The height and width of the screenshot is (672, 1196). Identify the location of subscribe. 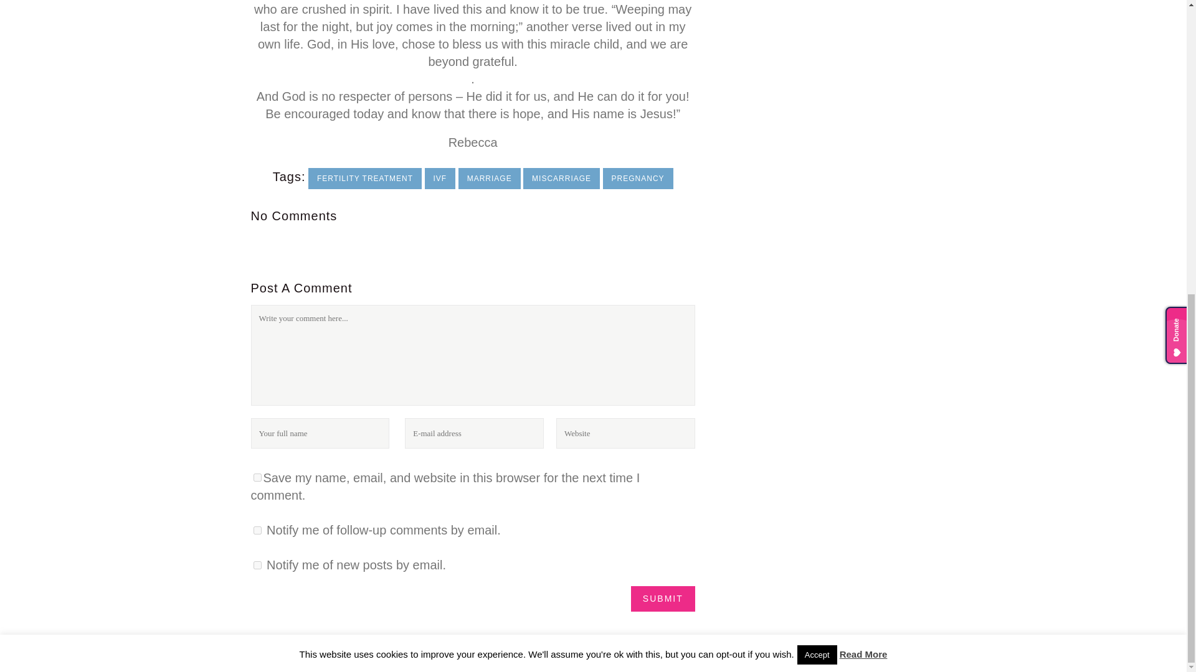
(257, 564).